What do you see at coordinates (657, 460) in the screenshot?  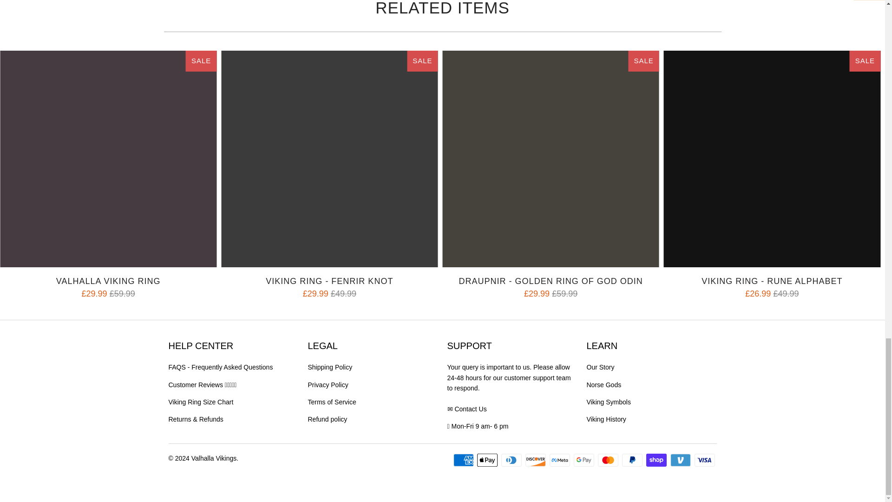 I see `Shop Pay` at bounding box center [657, 460].